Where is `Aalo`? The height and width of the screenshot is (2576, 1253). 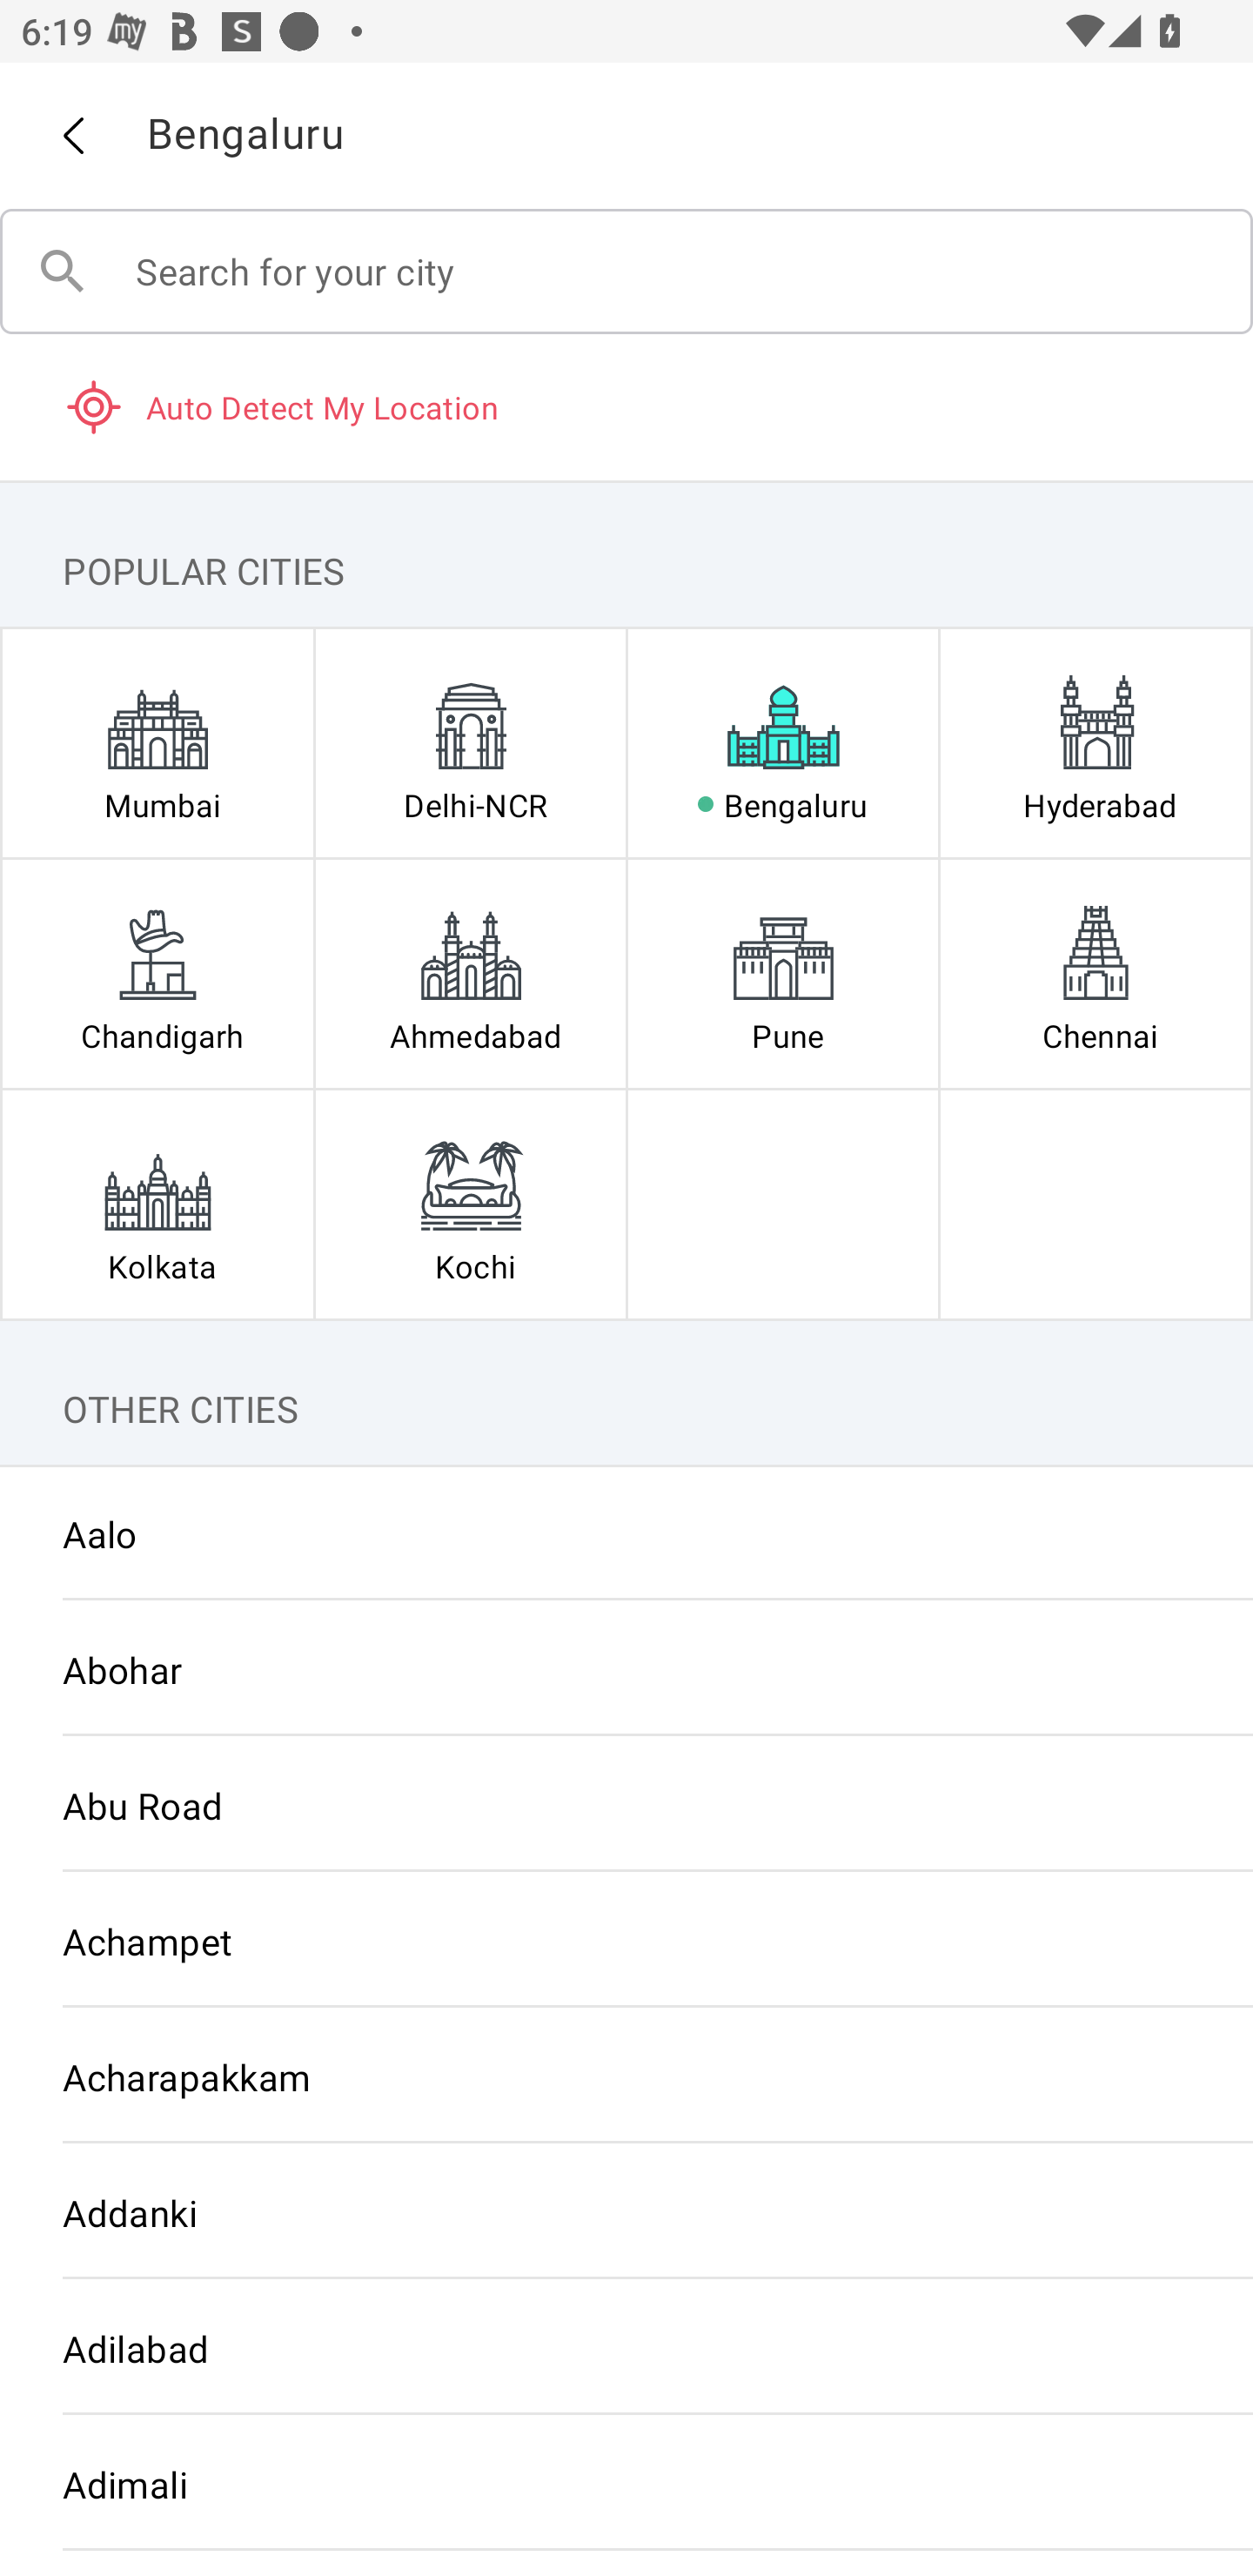 Aalo is located at coordinates (626, 1533).